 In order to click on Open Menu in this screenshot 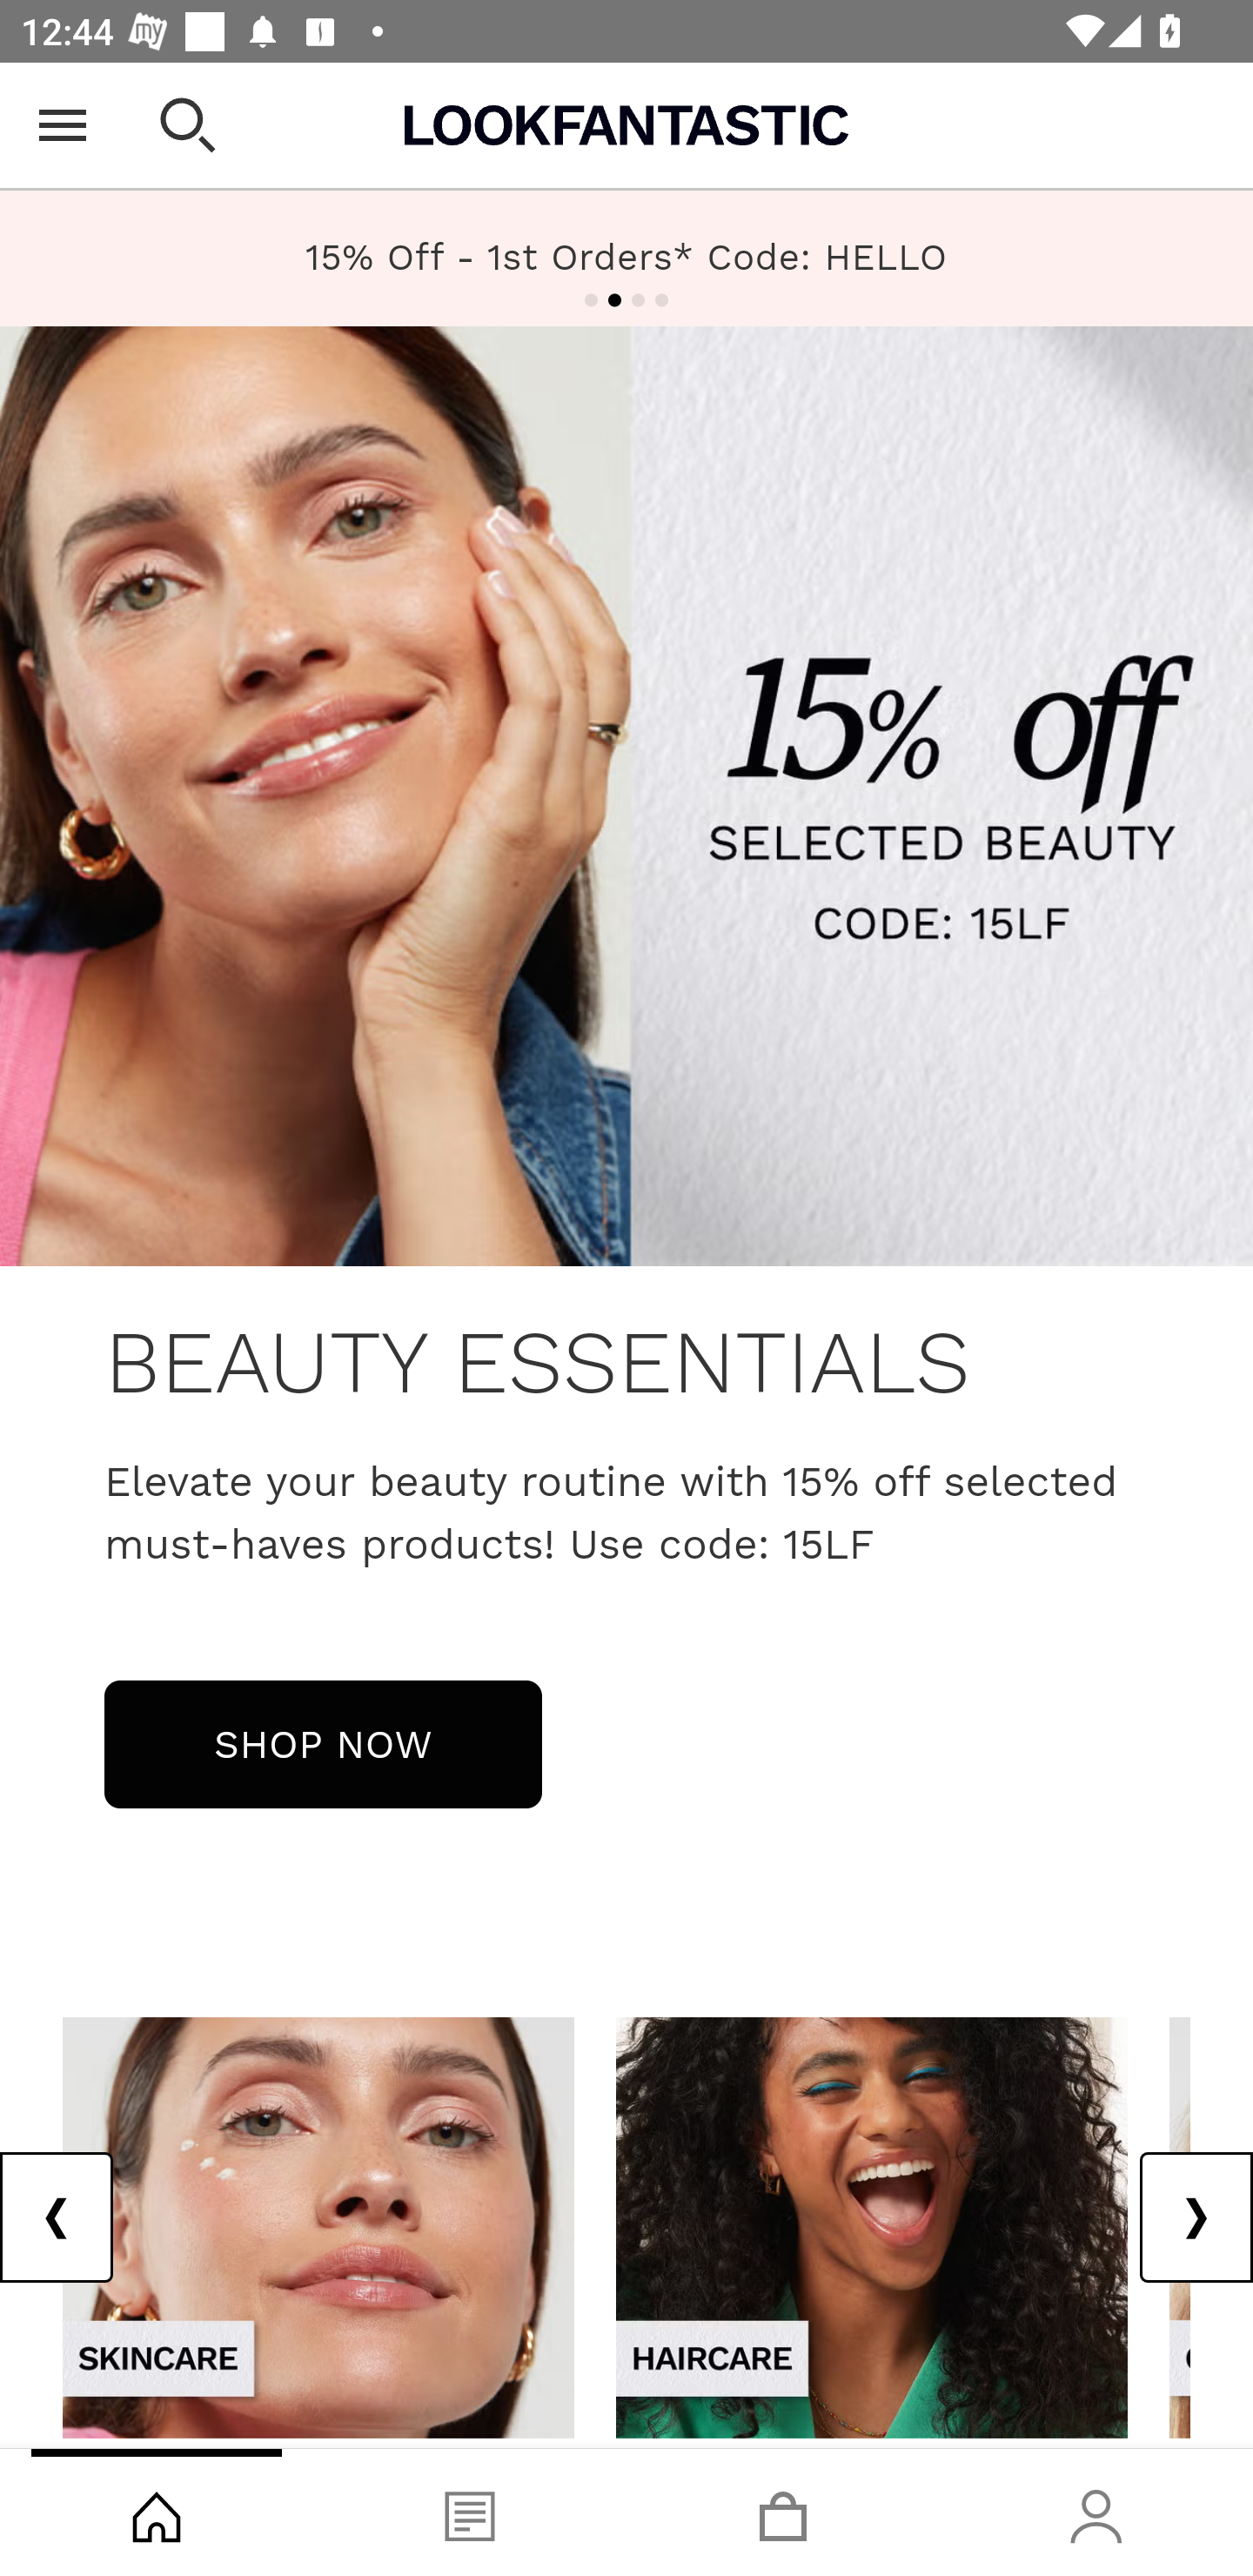, I will do `click(63, 125)`.